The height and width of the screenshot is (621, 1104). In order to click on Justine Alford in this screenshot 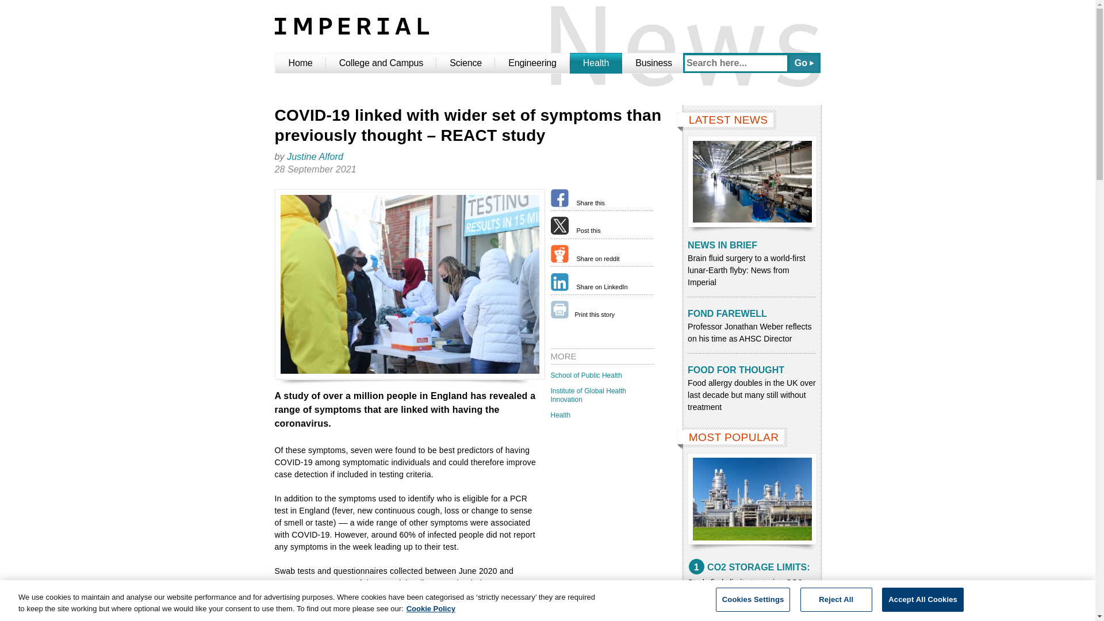, I will do `click(315, 156)`.